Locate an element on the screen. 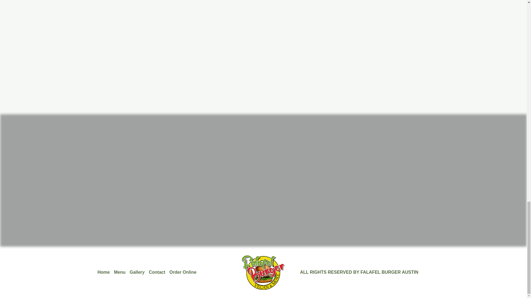 The width and height of the screenshot is (531, 298). Home is located at coordinates (105, 272).